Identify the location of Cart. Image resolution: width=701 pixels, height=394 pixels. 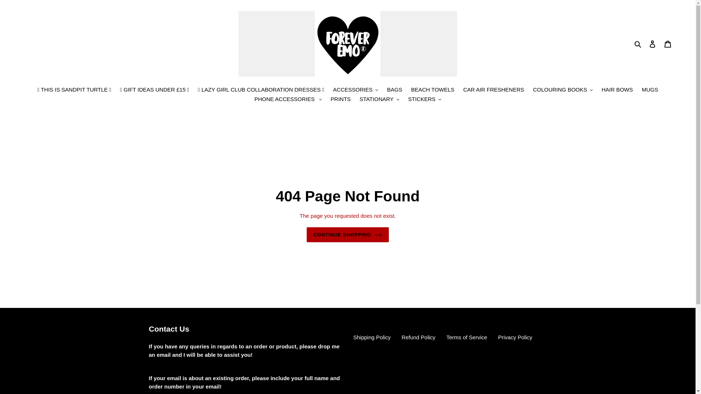
(668, 44).